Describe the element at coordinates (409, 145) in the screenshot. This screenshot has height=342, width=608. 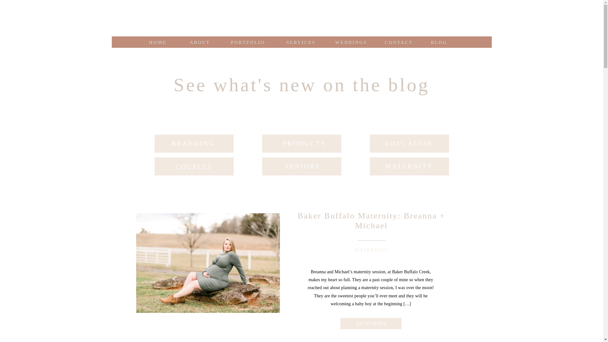
I see `EDUCATION` at that location.